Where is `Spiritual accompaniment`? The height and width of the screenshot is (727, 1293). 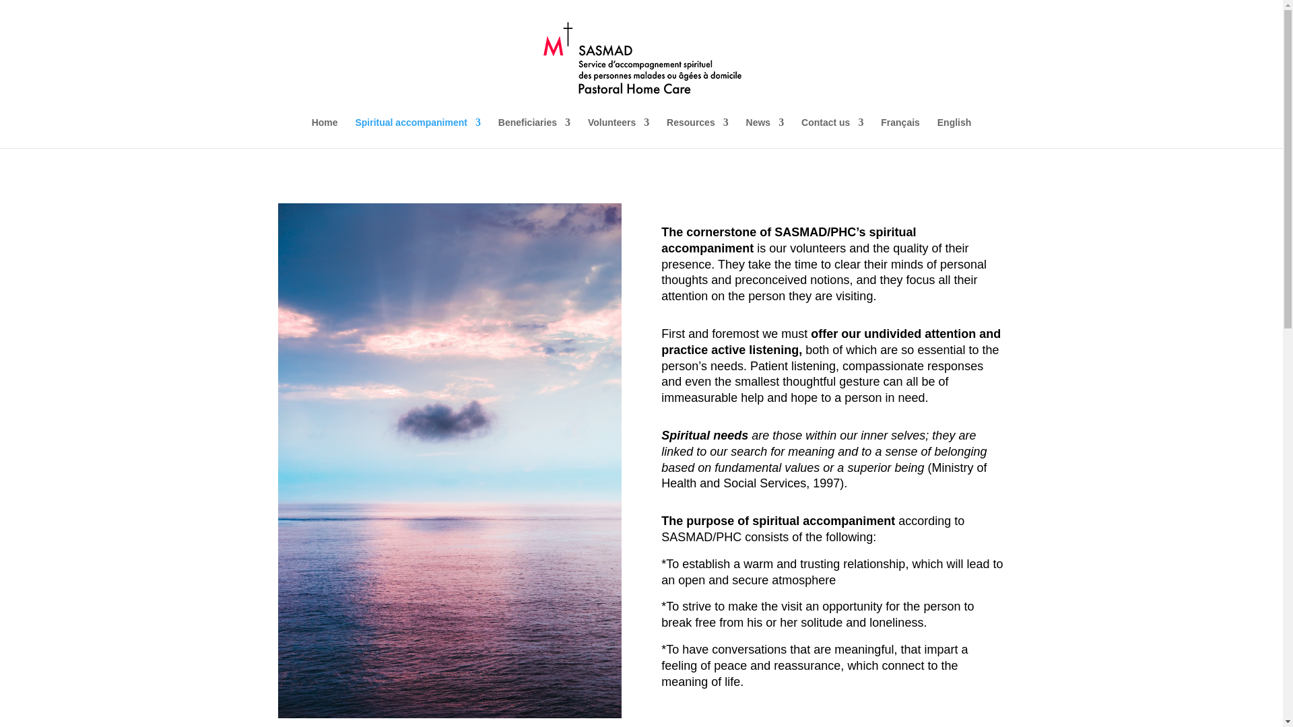 Spiritual accompaniment is located at coordinates (417, 133).